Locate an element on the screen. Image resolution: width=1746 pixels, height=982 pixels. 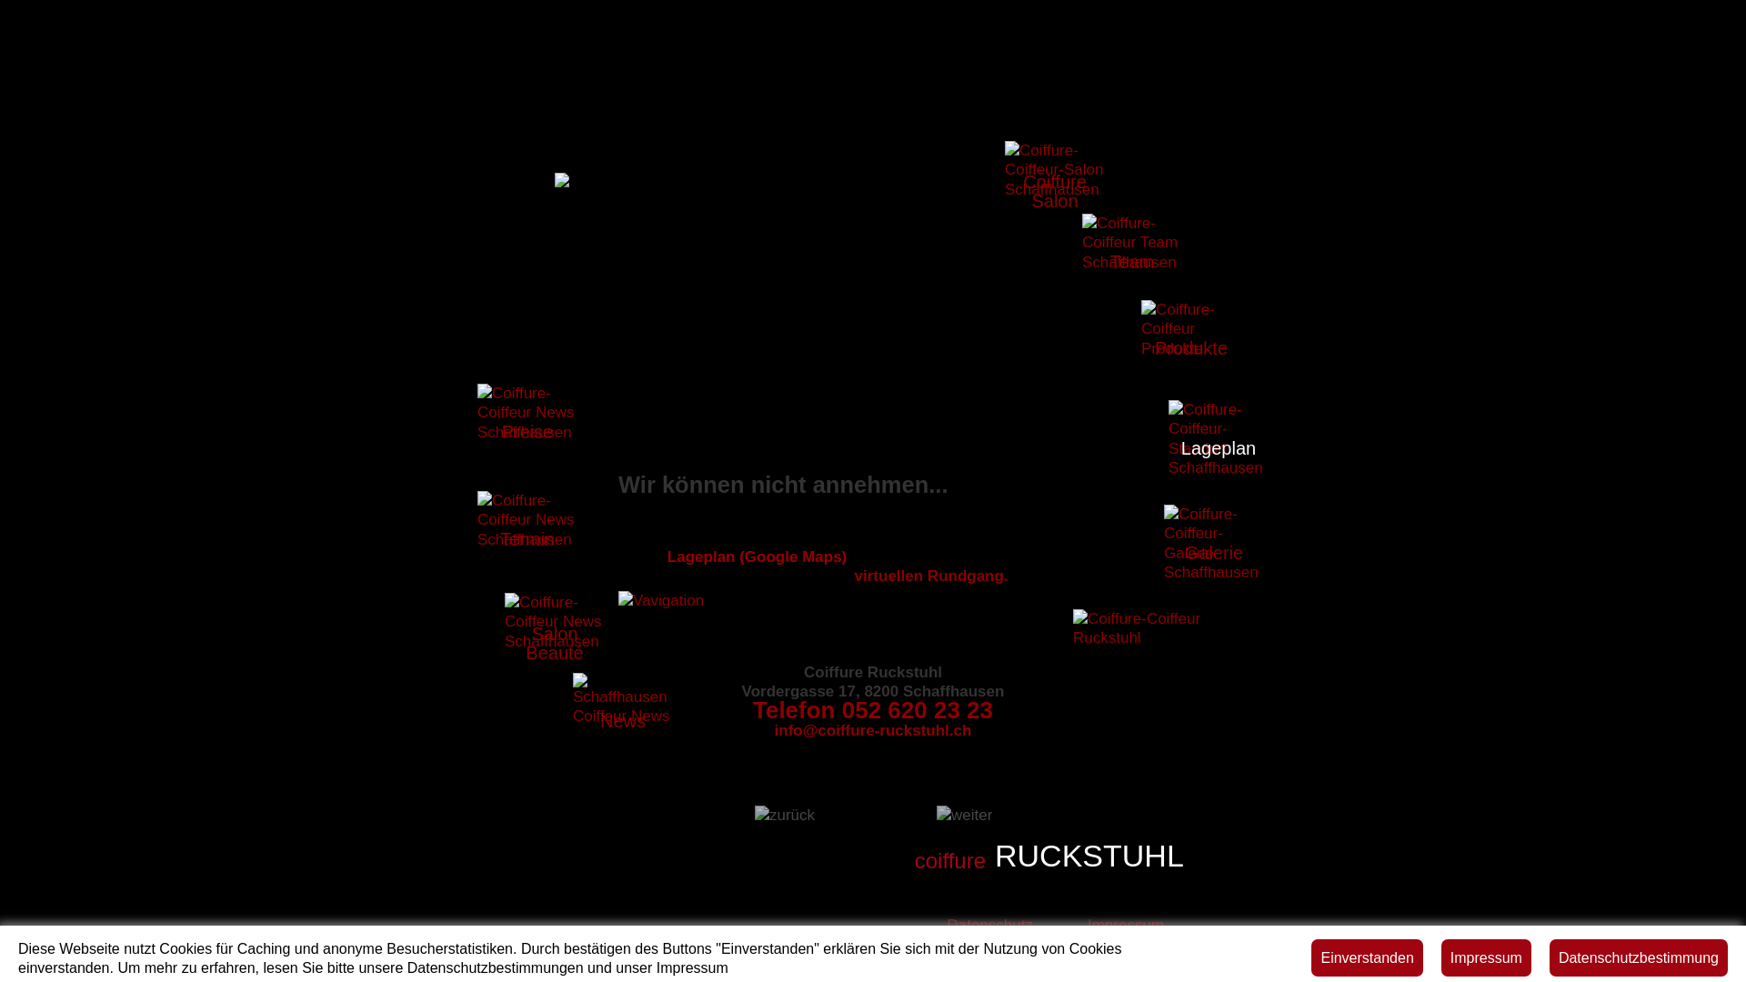
Datenschutzbestimmung is located at coordinates (1639, 957).